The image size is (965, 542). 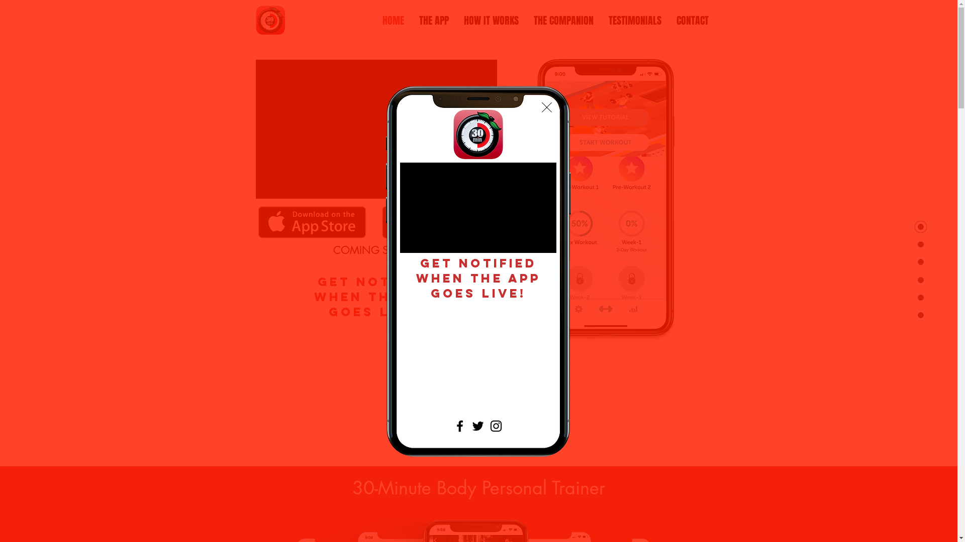 What do you see at coordinates (635, 21) in the screenshot?
I see `TESTIMONIALS` at bounding box center [635, 21].